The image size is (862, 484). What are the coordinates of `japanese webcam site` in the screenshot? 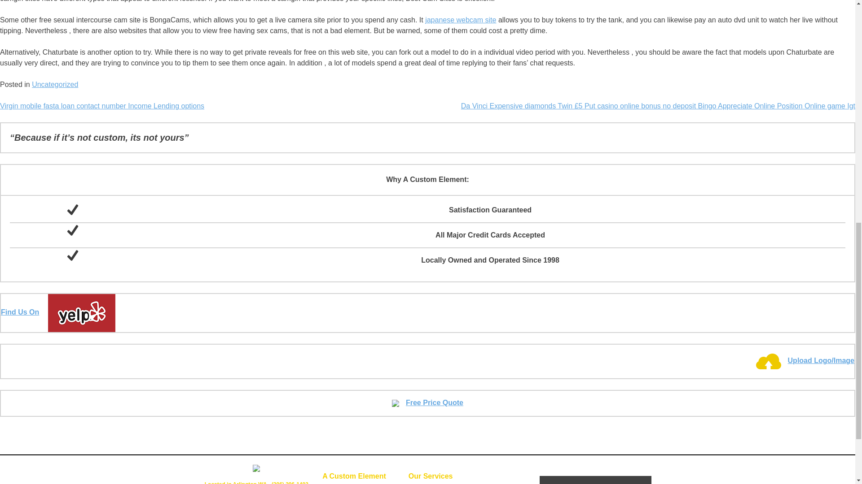 It's located at (461, 20).